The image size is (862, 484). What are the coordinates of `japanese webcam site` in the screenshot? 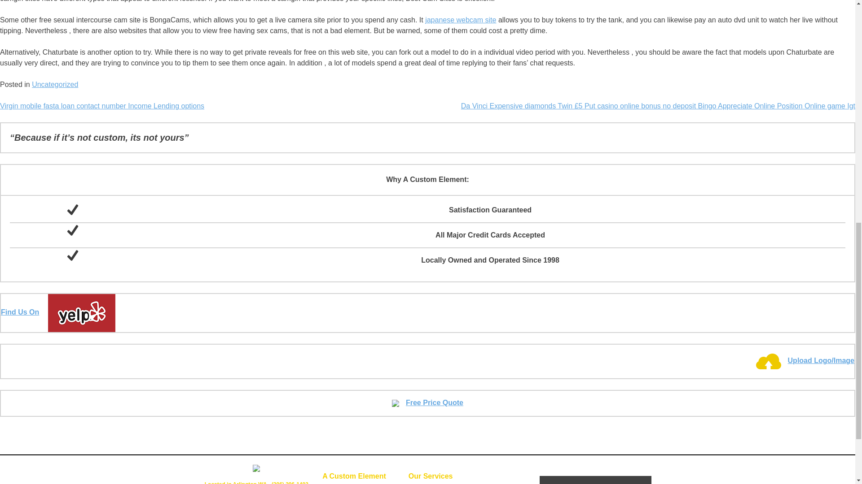 It's located at (461, 20).